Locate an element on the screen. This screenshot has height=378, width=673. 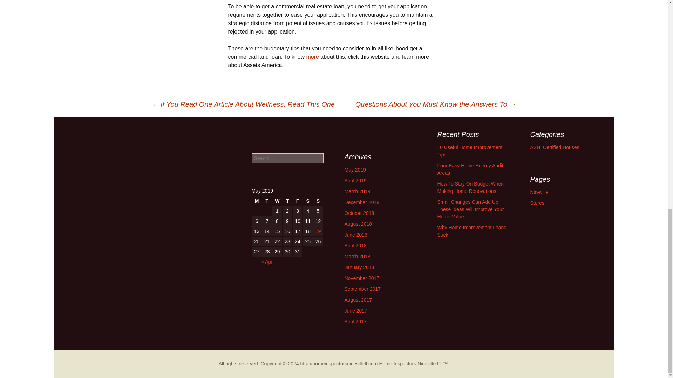
September 2017 is located at coordinates (362, 289).